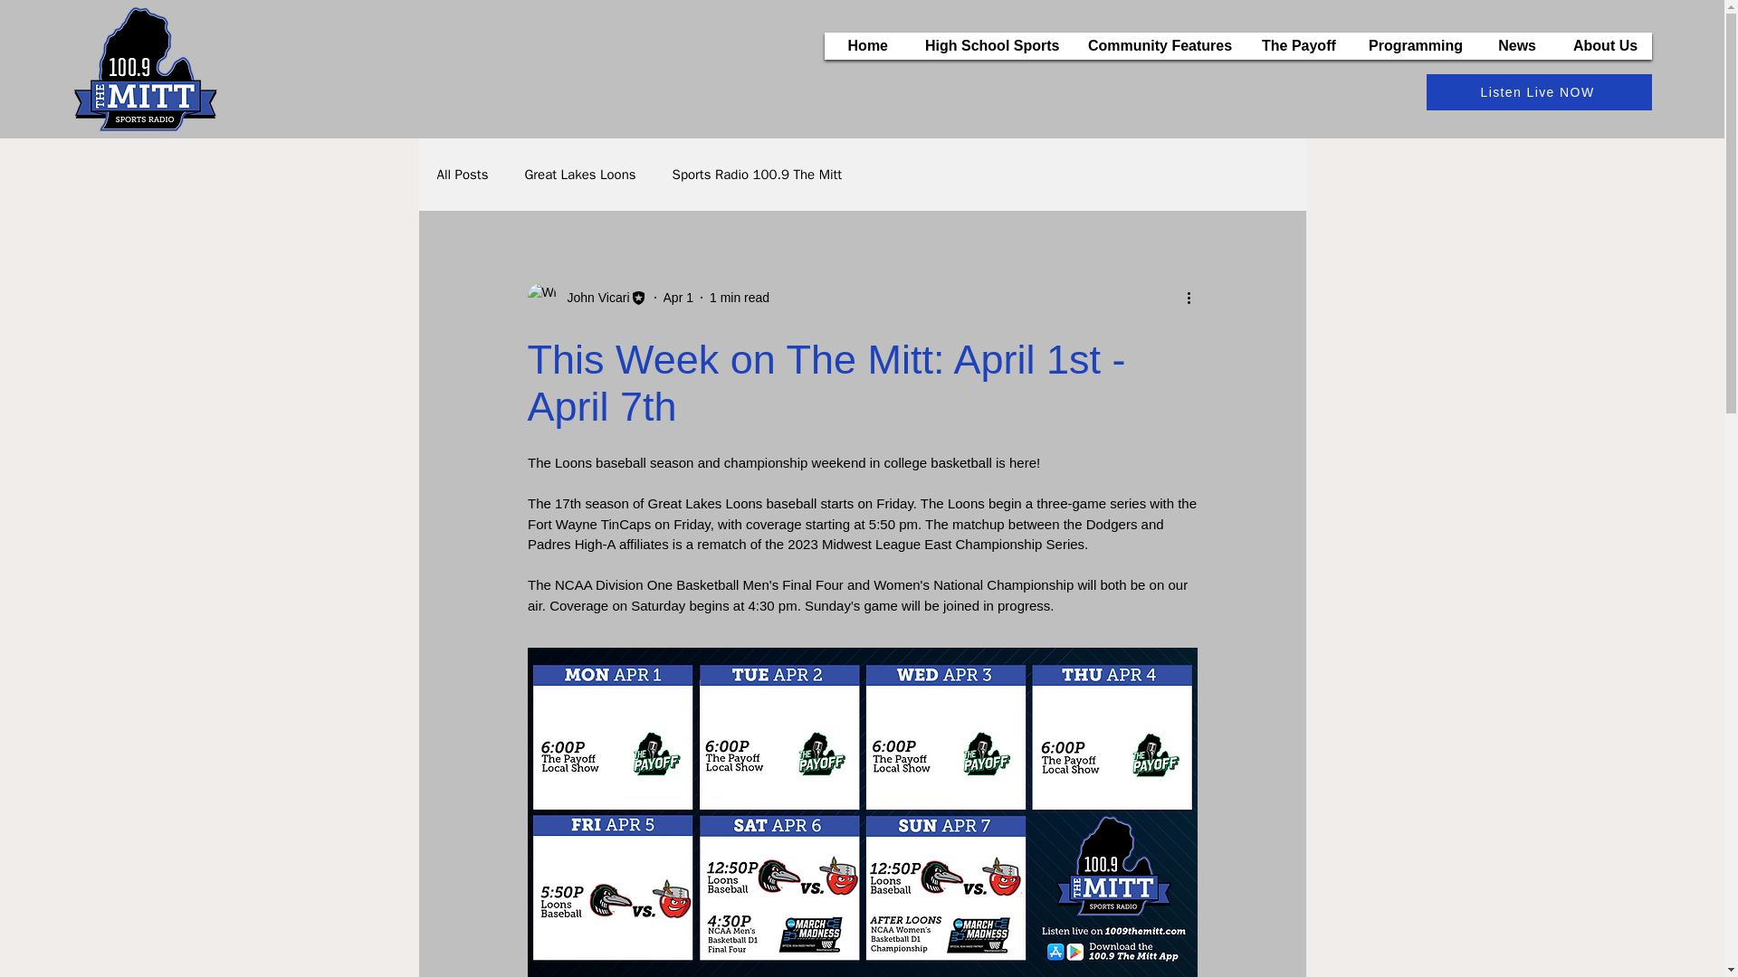  What do you see at coordinates (988, 45) in the screenshot?
I see `High School Sports` at bounding box center [988, 45].